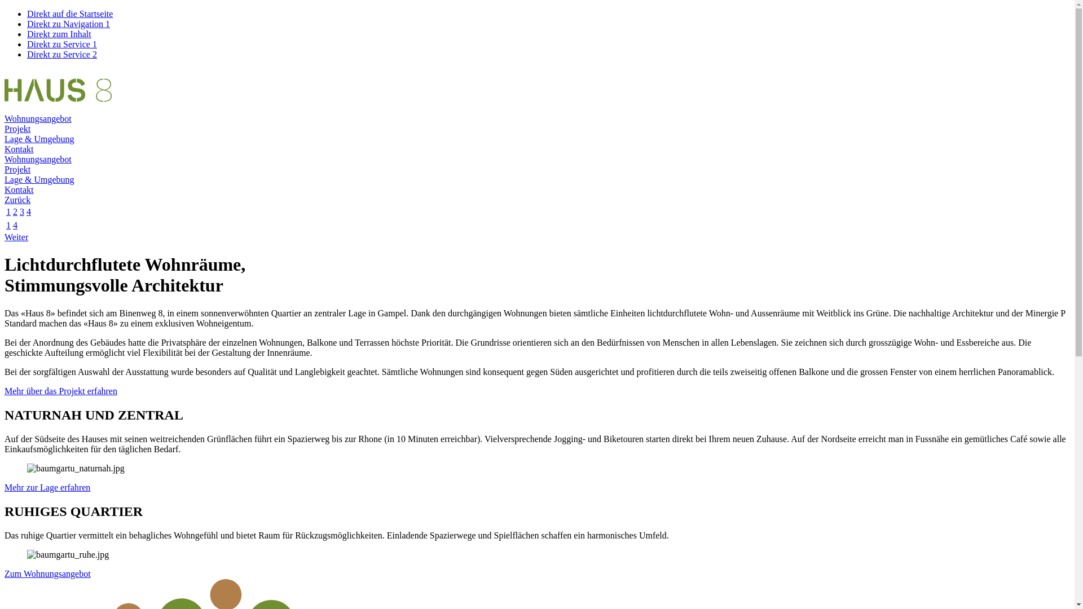  Describe the element at coordinates (22, 212) in the screenshot. I see `3` at that location.